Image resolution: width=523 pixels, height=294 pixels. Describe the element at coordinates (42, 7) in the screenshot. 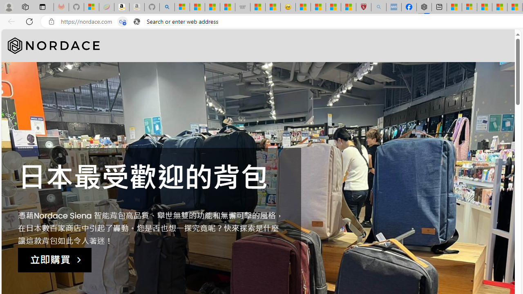

I see `Tab actions menu` at that location.